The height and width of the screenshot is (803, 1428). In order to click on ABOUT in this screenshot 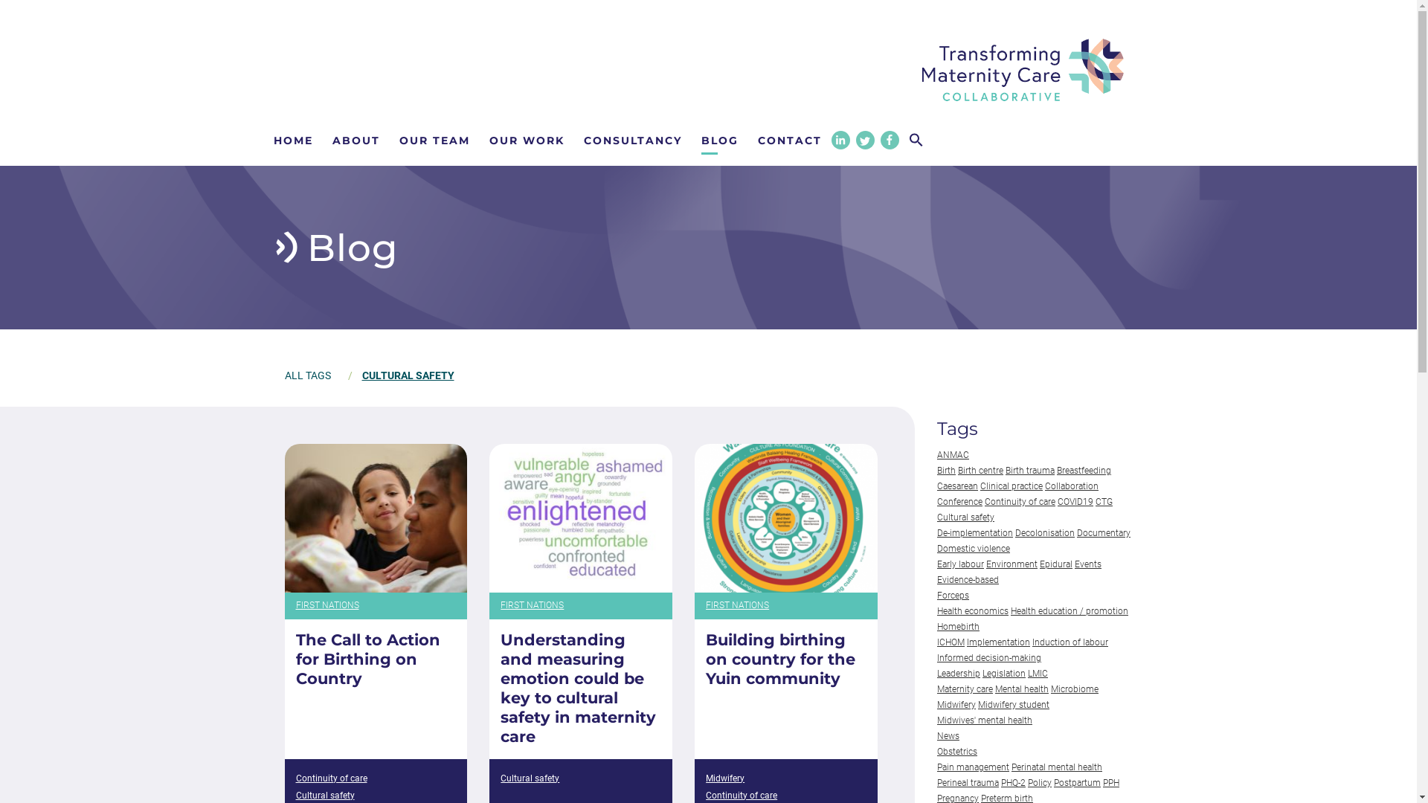, I will do `click(356, 141)`.